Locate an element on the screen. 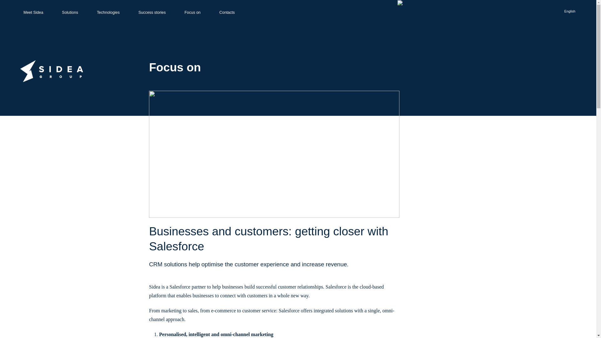 The image size is (601, 338). Contacts is located at coordinates (227, 13).